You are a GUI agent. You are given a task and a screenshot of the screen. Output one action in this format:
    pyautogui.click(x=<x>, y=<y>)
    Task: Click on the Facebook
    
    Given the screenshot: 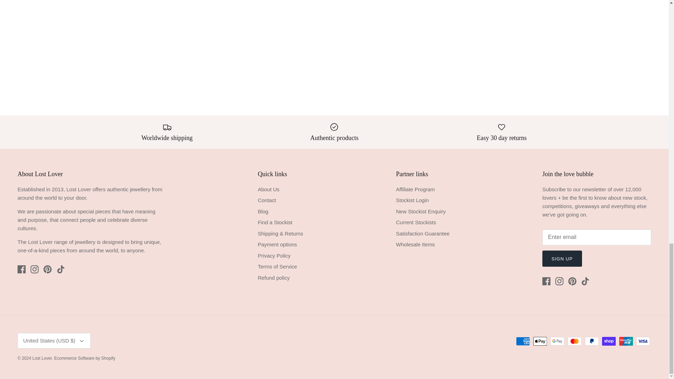 What is the action you would take?
    pyautogui.click(x=21, y=269)
    